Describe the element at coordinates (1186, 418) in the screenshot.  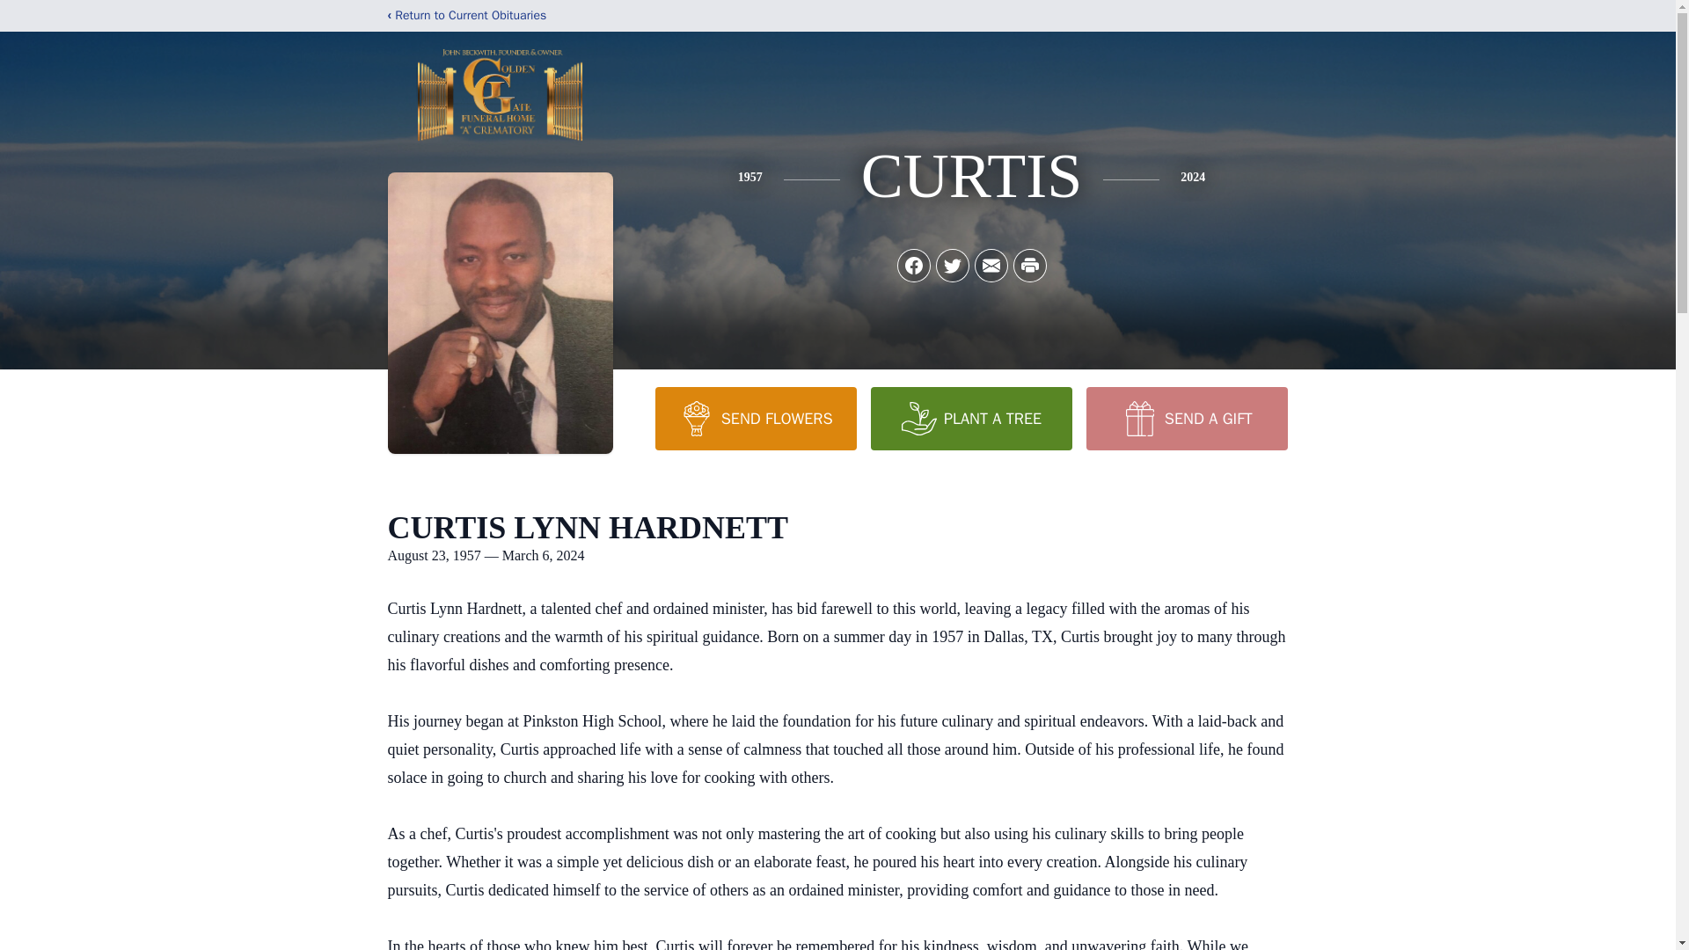
I see `SEND A GIFT` at that location.